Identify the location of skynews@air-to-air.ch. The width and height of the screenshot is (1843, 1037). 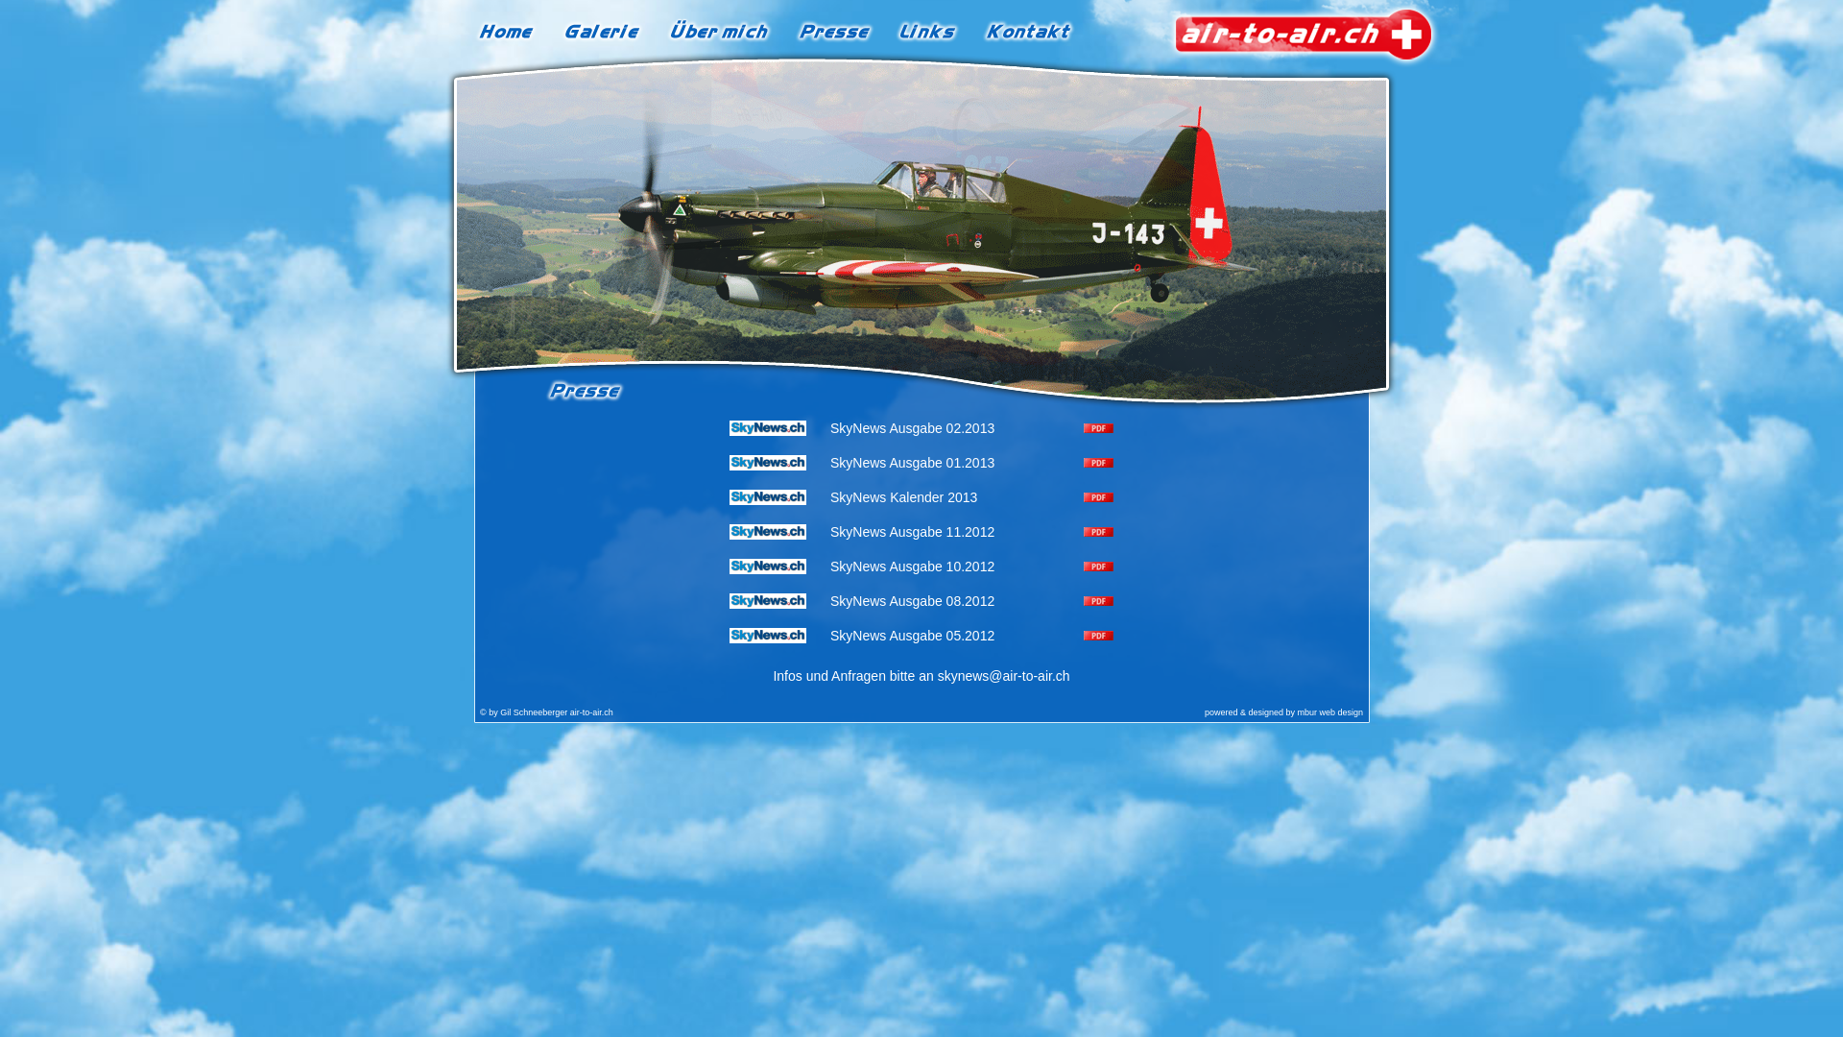
(1004, 676).